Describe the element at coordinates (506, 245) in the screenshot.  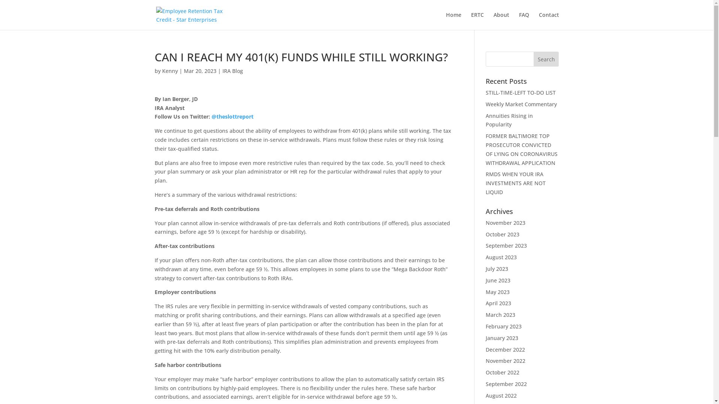
I see `September 2023` at that location.